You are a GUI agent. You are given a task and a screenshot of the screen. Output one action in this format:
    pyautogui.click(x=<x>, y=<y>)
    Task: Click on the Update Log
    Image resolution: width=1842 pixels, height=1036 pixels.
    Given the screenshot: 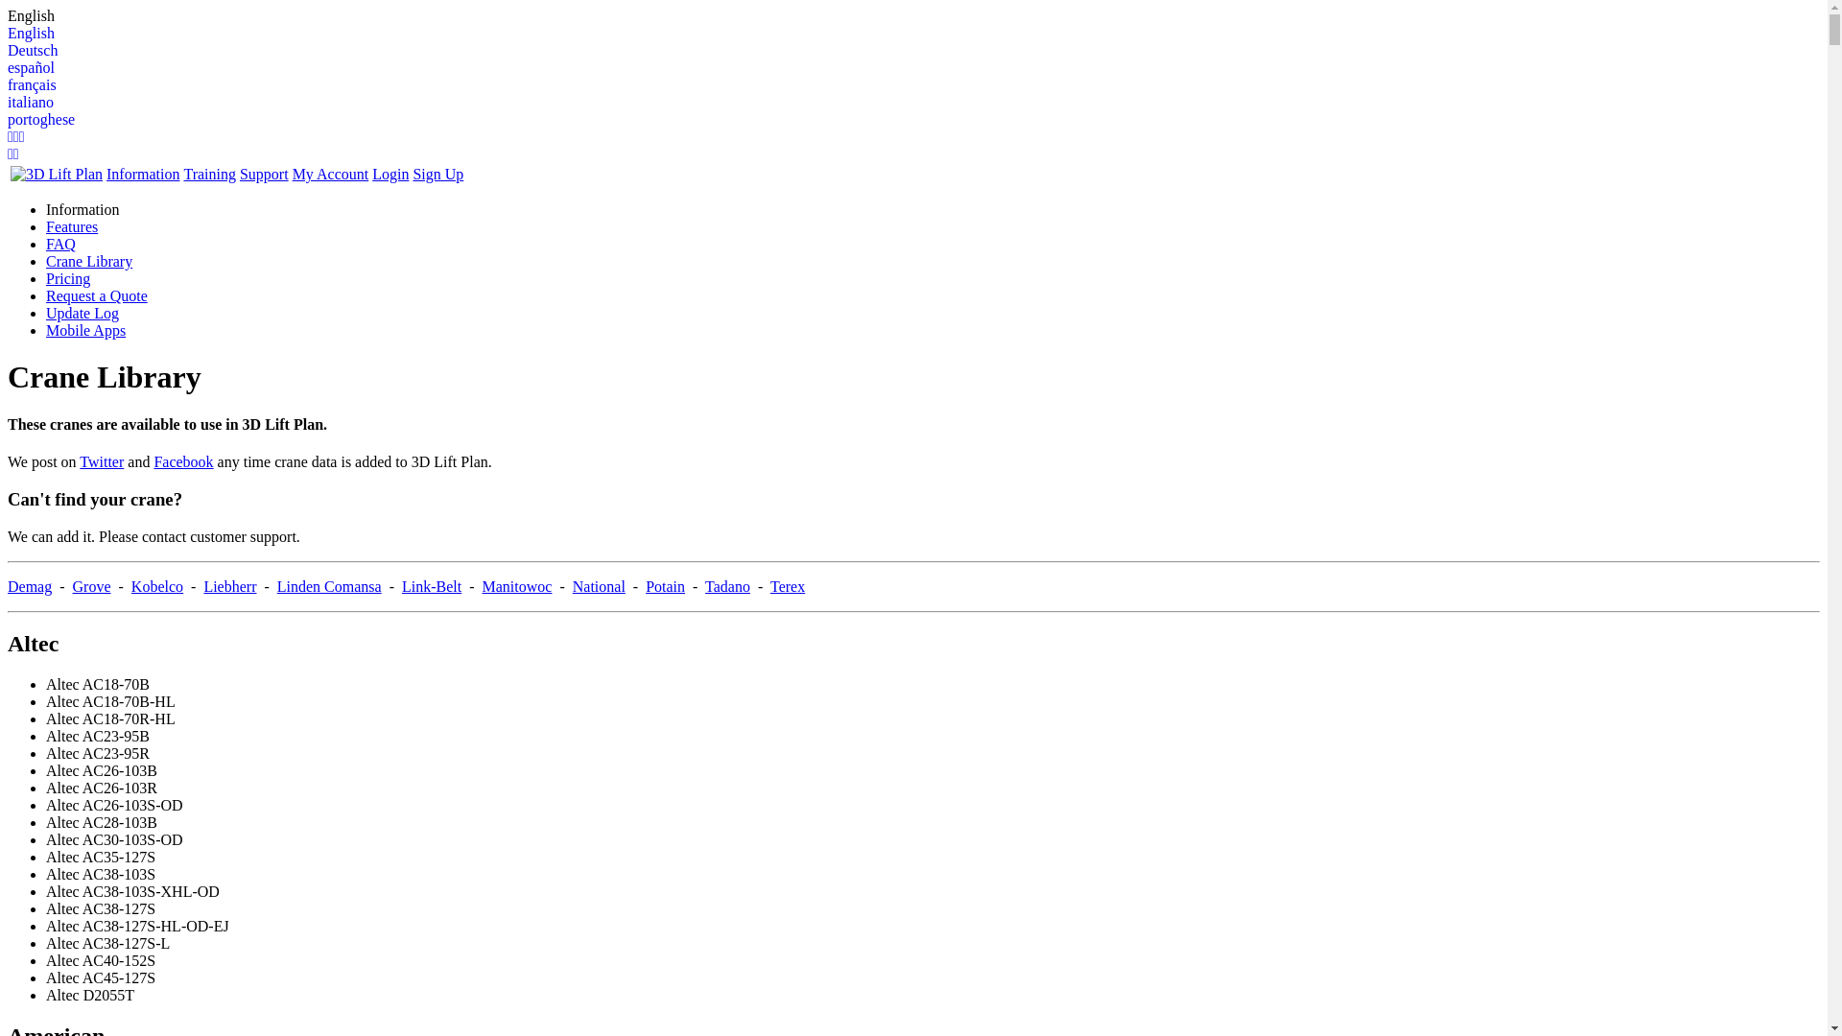 What is the action you would take?
    pyautogui.click(x=83, y=313)
    